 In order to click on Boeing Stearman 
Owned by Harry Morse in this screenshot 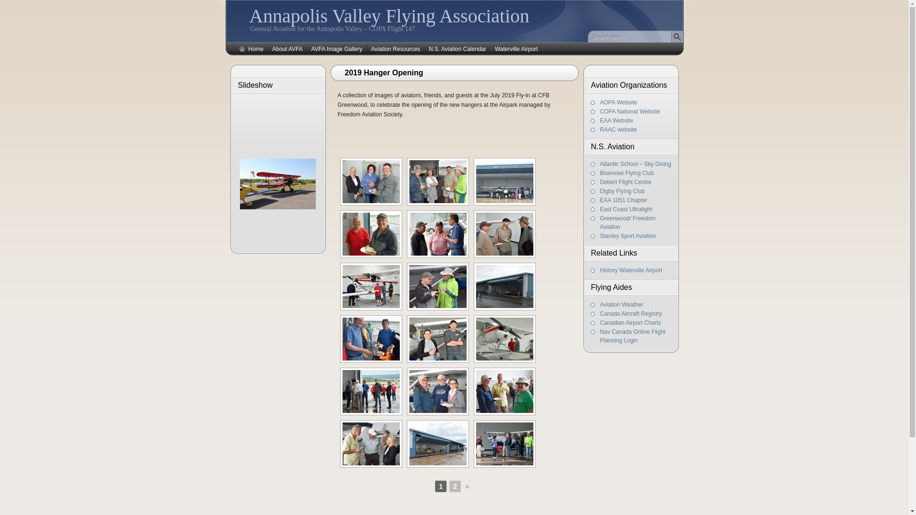, I will do `click(278, 184)`.